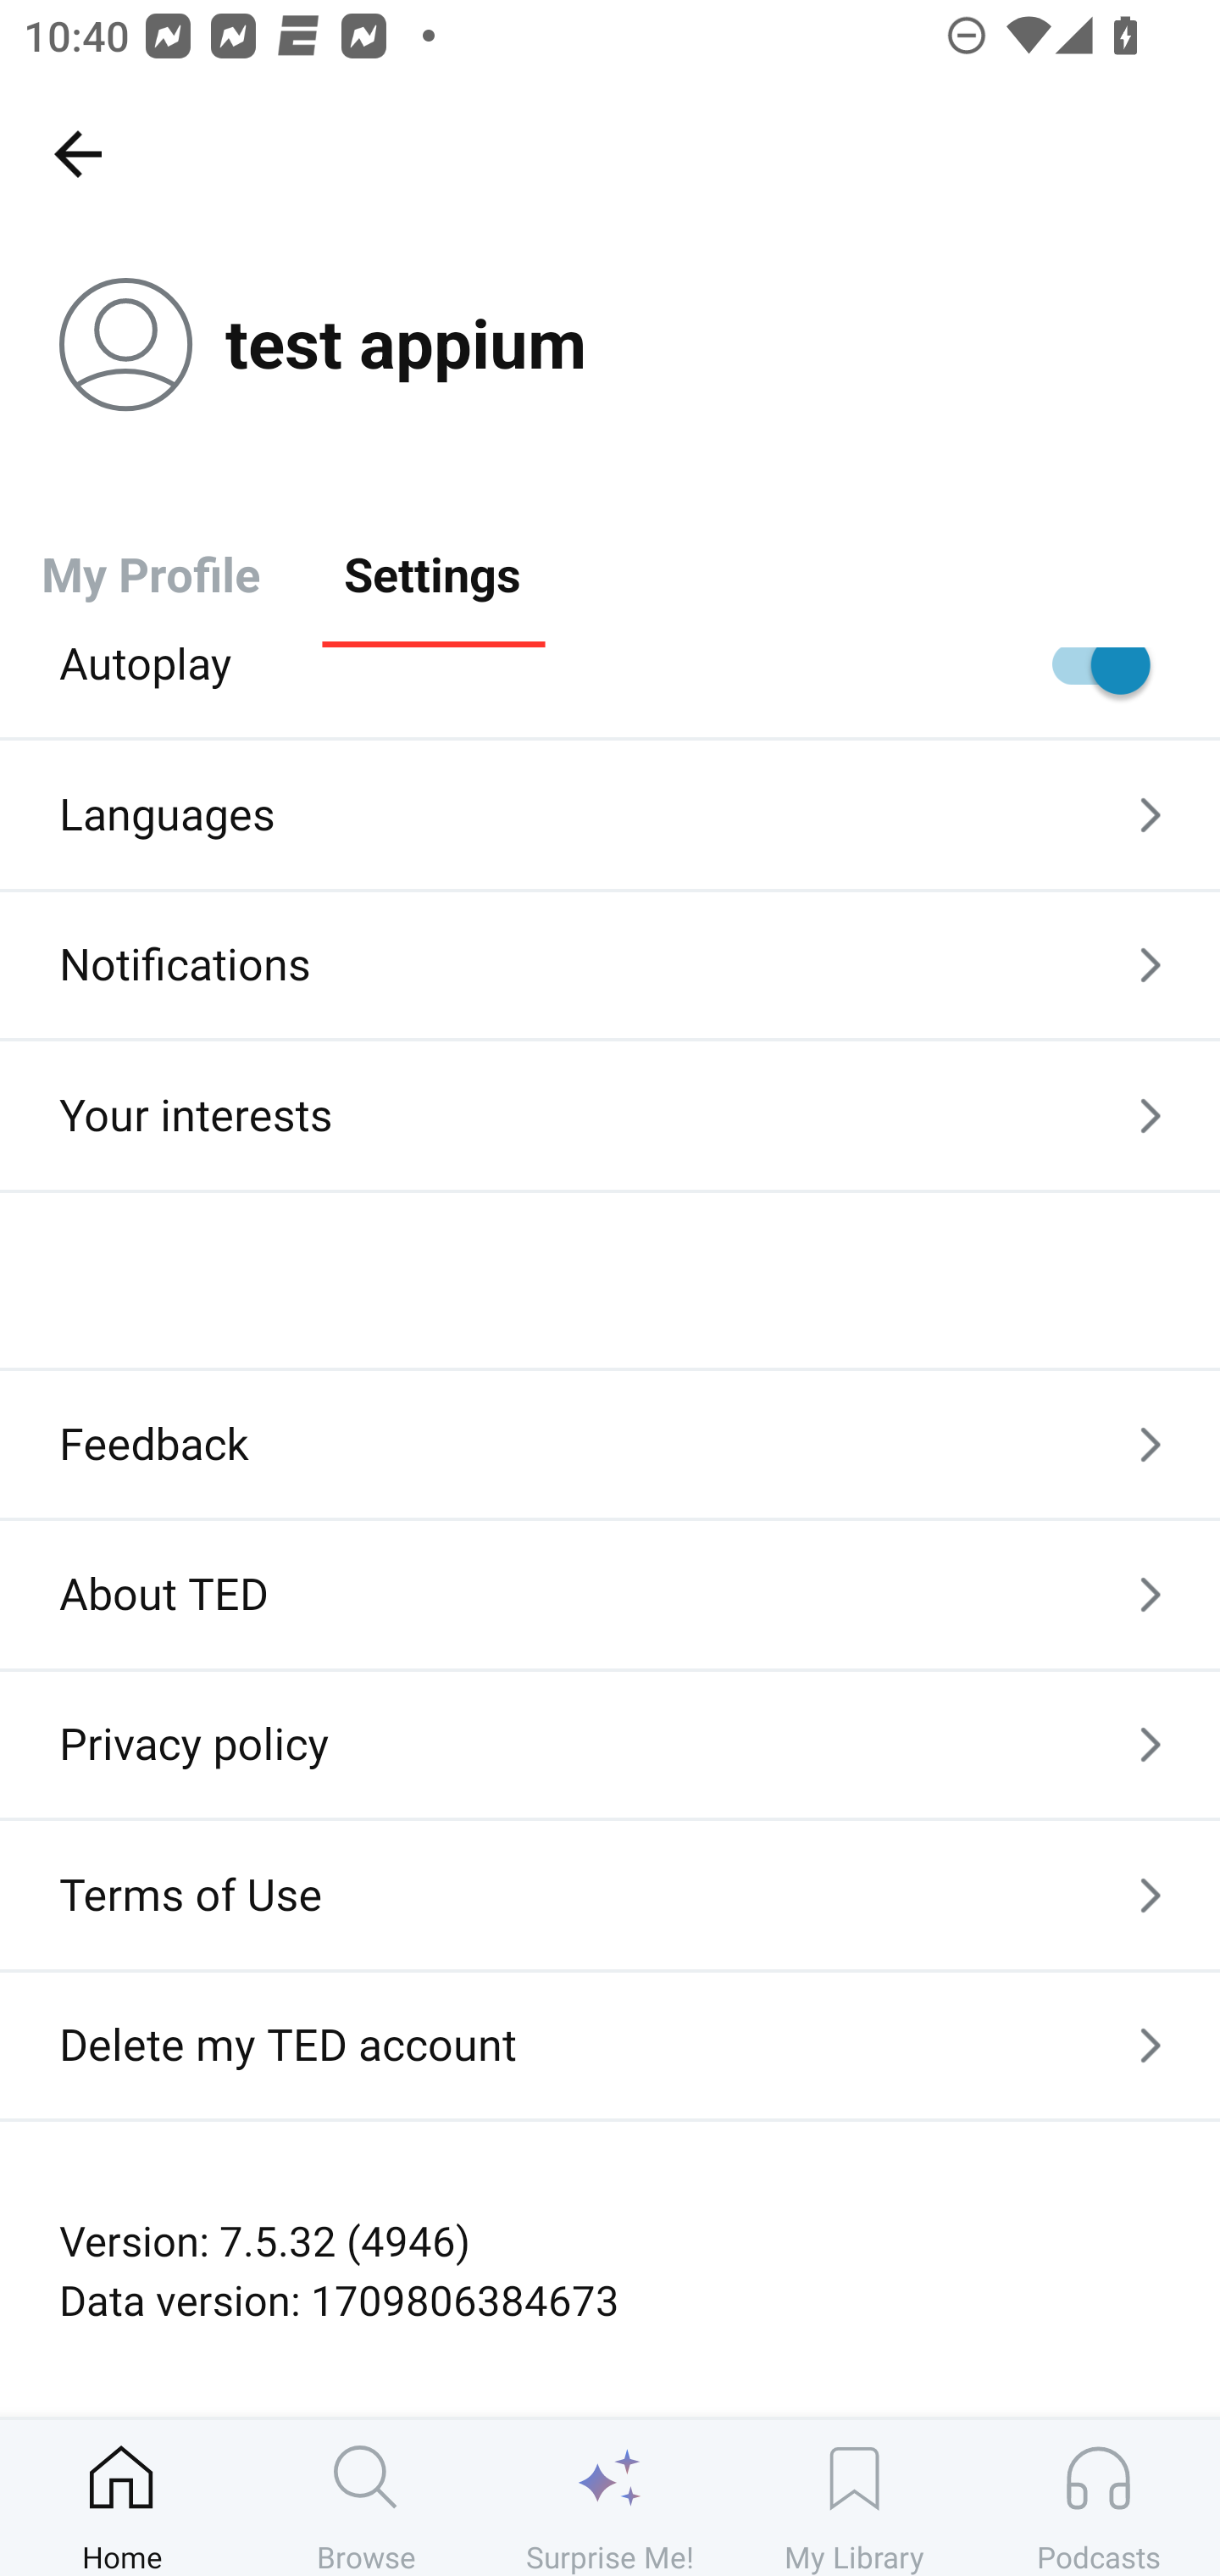 The height and width of the screenshot is (2576, 1220). I want to click on Notifications, so click(610, 964).